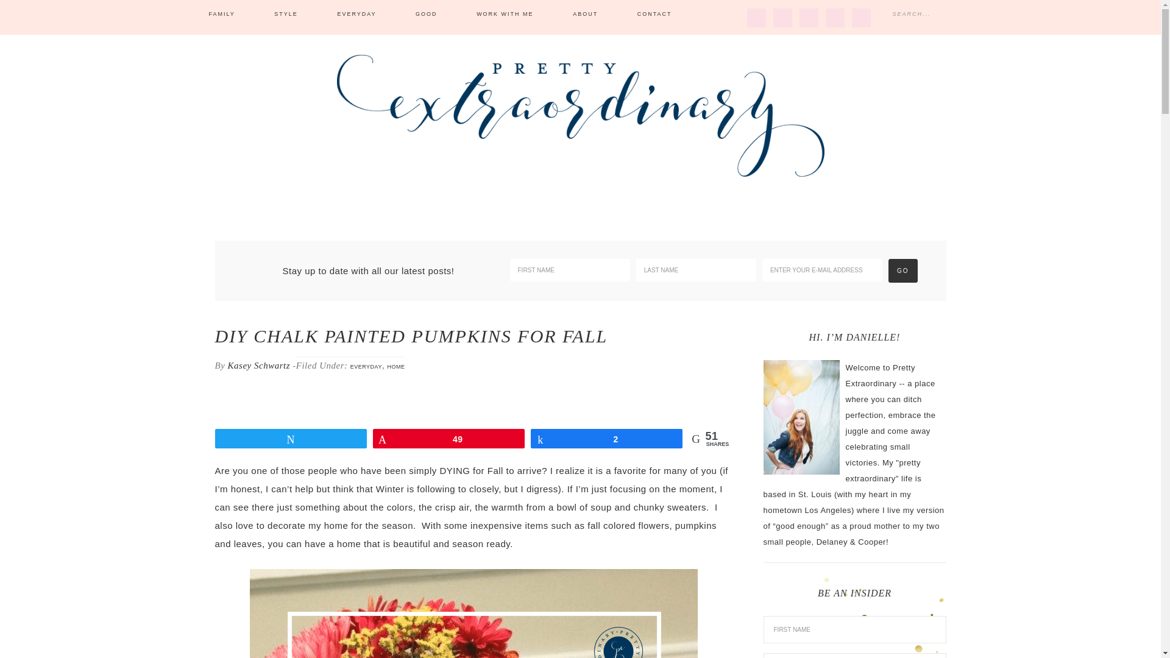 Image resolution: width=1170 pixels, height=658 pixels. I want to click on Kasey Schwartz, so click(259, 366).